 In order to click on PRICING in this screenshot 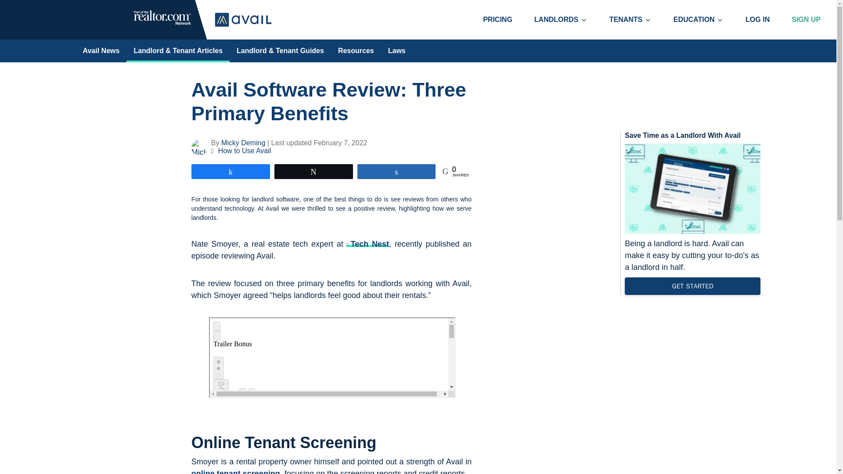, I will do `click(497, 19)`.